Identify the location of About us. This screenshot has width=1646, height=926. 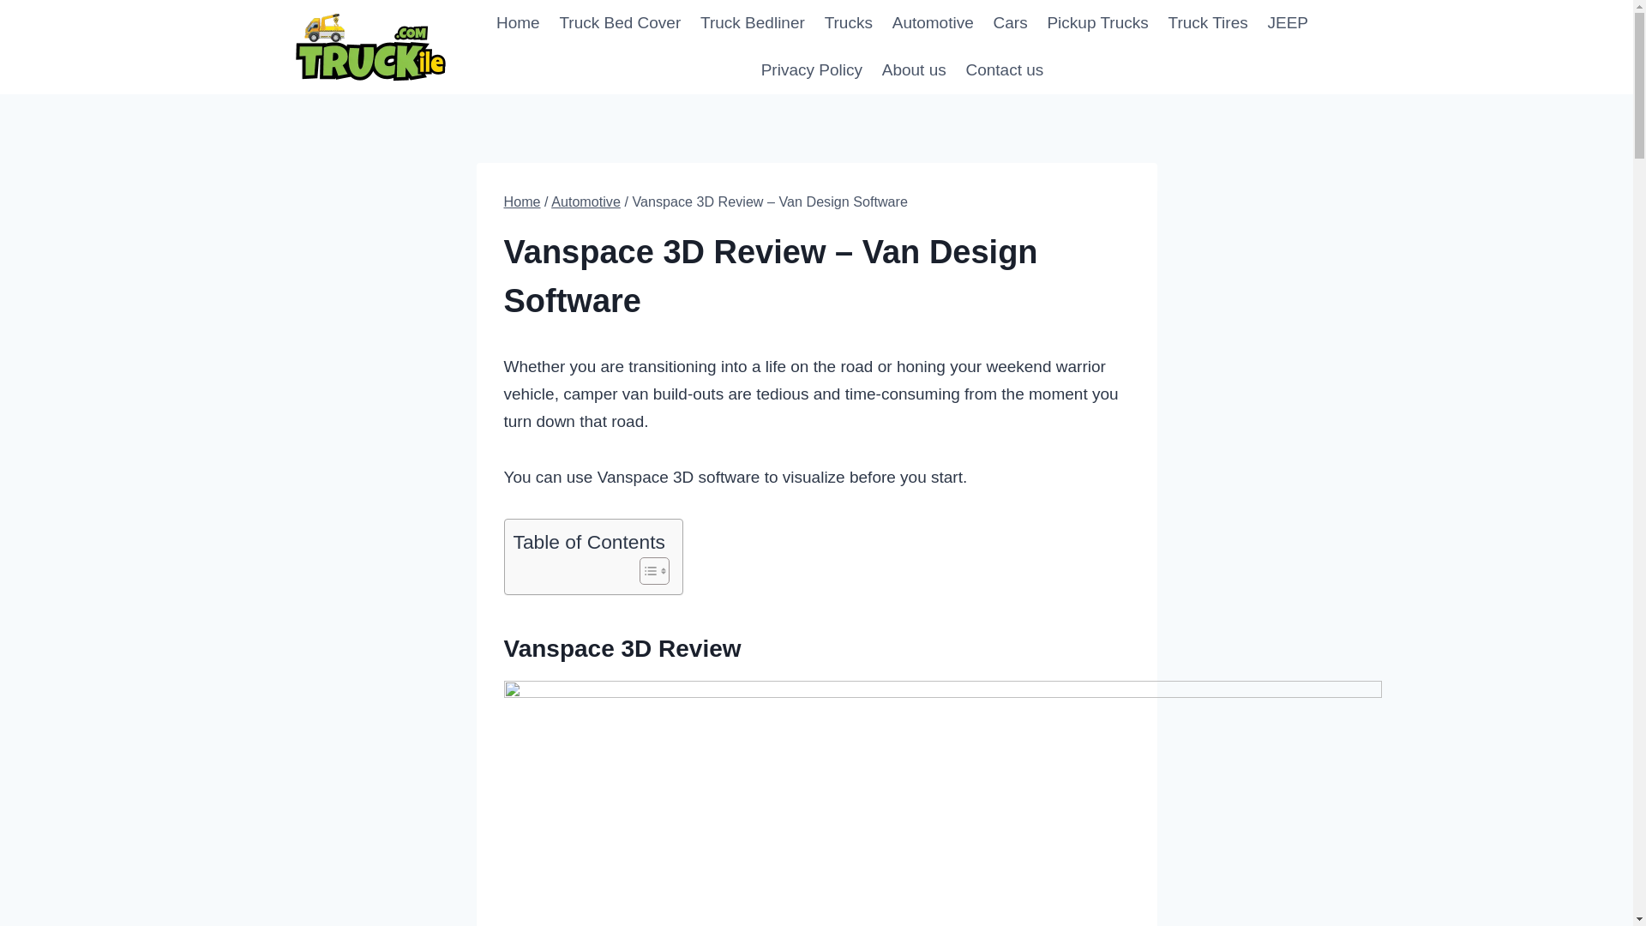
(914, 70).